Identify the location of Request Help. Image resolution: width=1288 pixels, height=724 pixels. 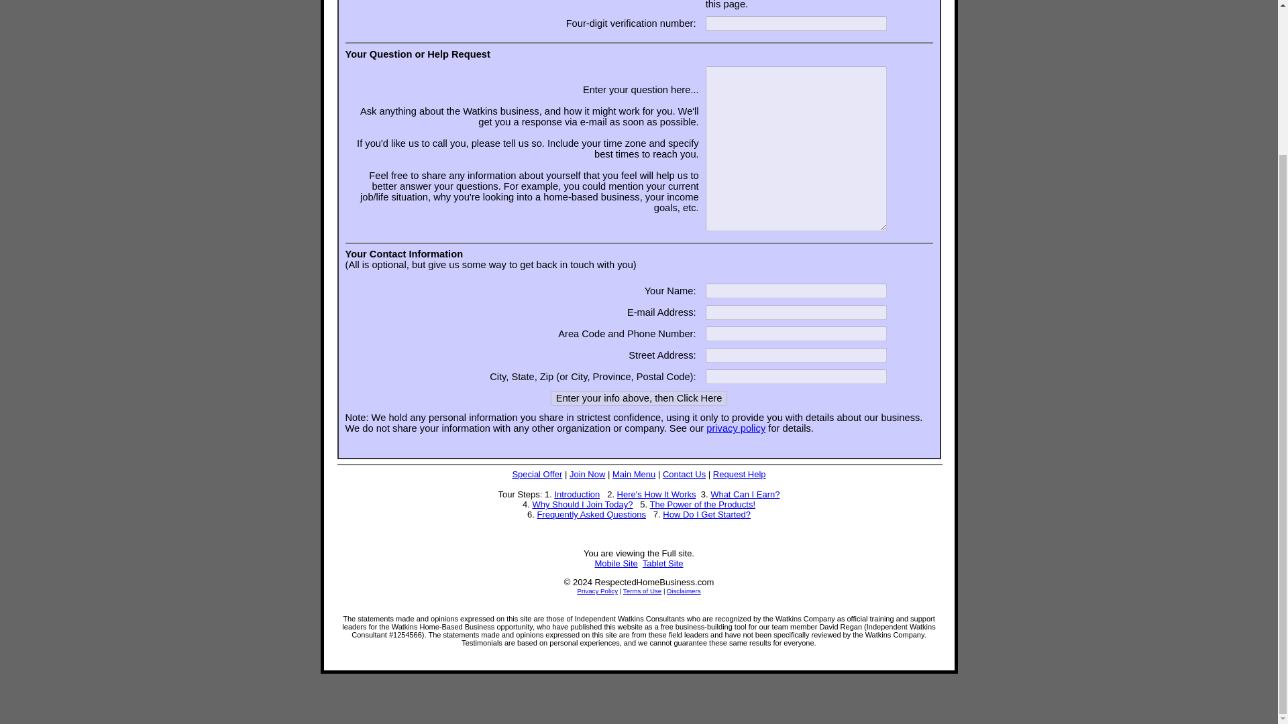
(739, 473).